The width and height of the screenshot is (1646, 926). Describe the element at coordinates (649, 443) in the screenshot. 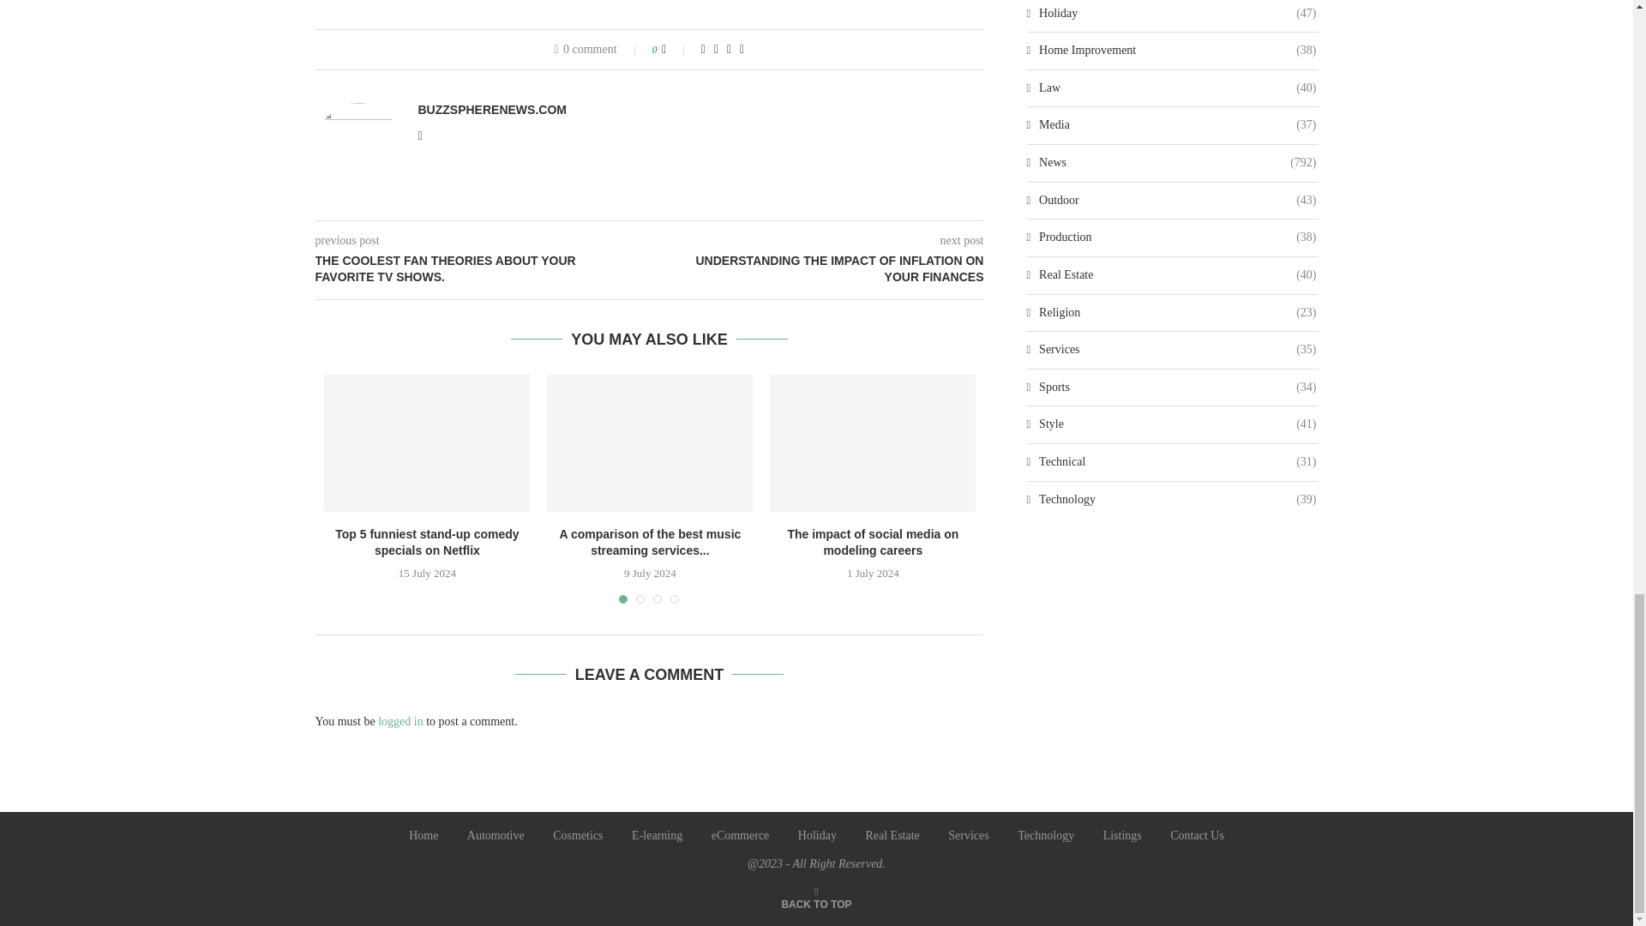

I see `A comparison of the best music streaming services available` at that location.